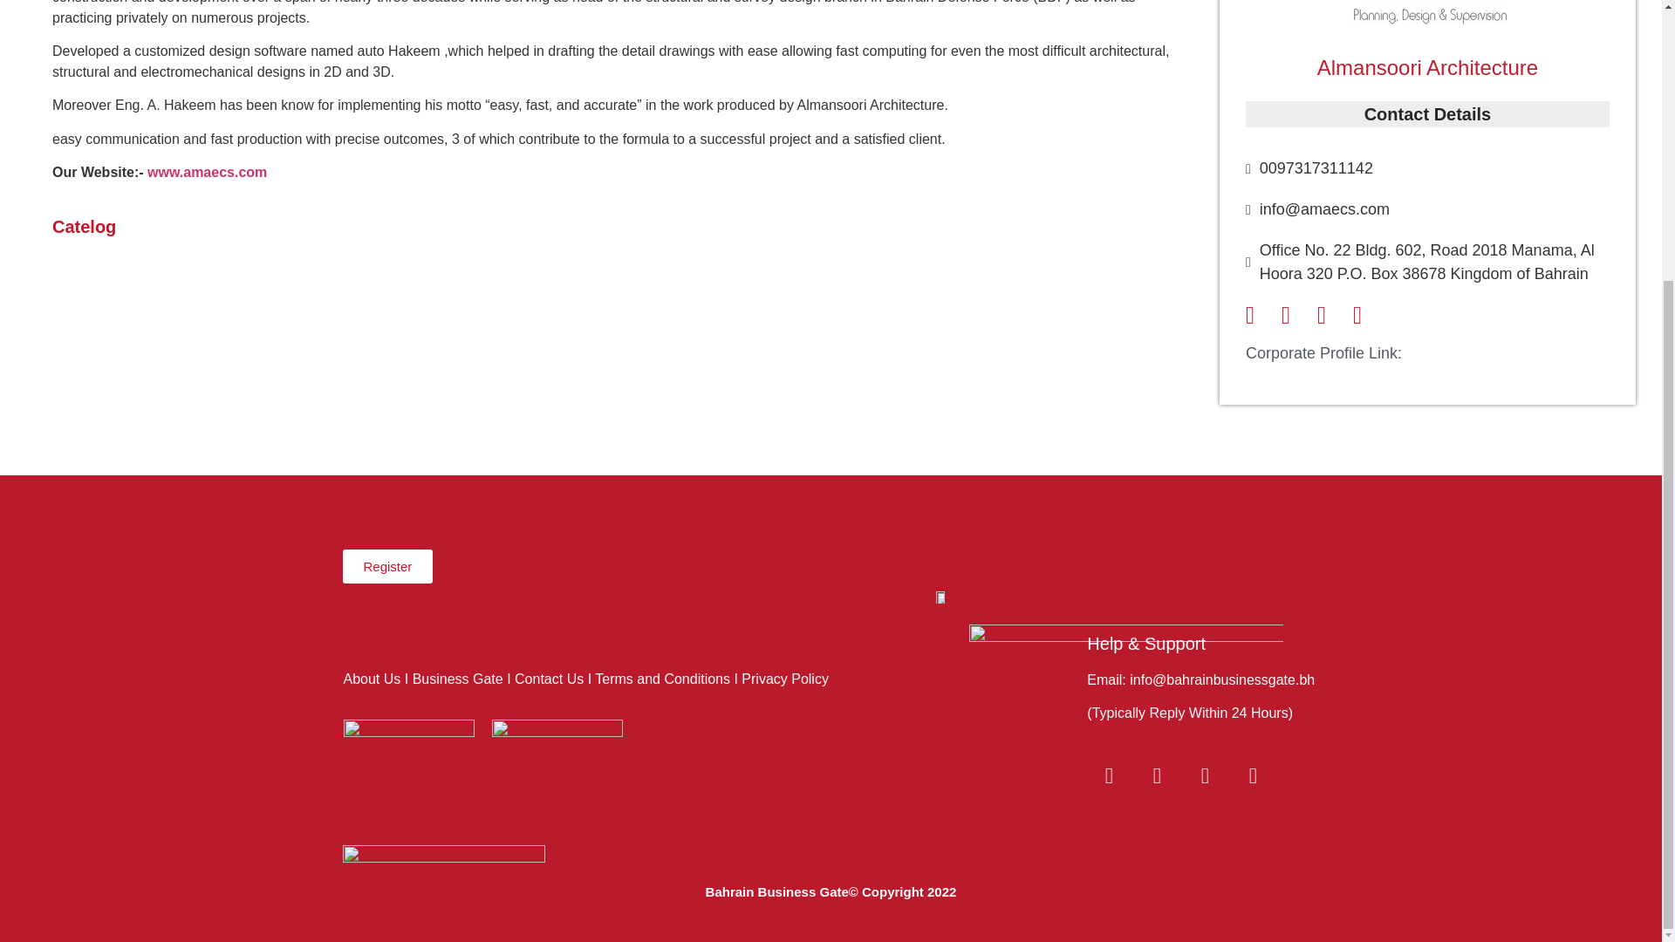 The image size is (1675, 942). Describe the element at coordinates (206, 173) in the screenshot. I see `www.amaecs.com` at that location.